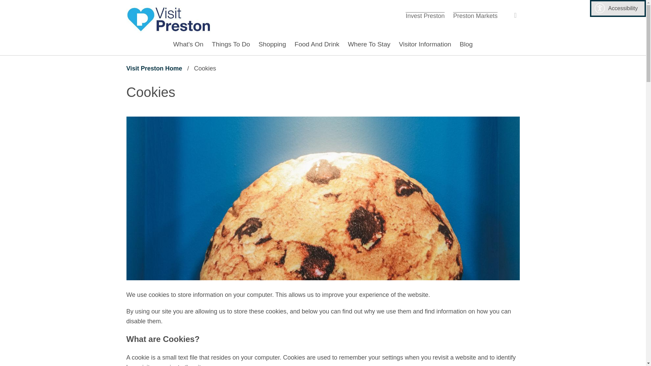 Image resolution: width=651 pixels, height=366 pixels. Describe the element at coordinates (169, 19) in the screenshot. I see `Things To Do` at that location.